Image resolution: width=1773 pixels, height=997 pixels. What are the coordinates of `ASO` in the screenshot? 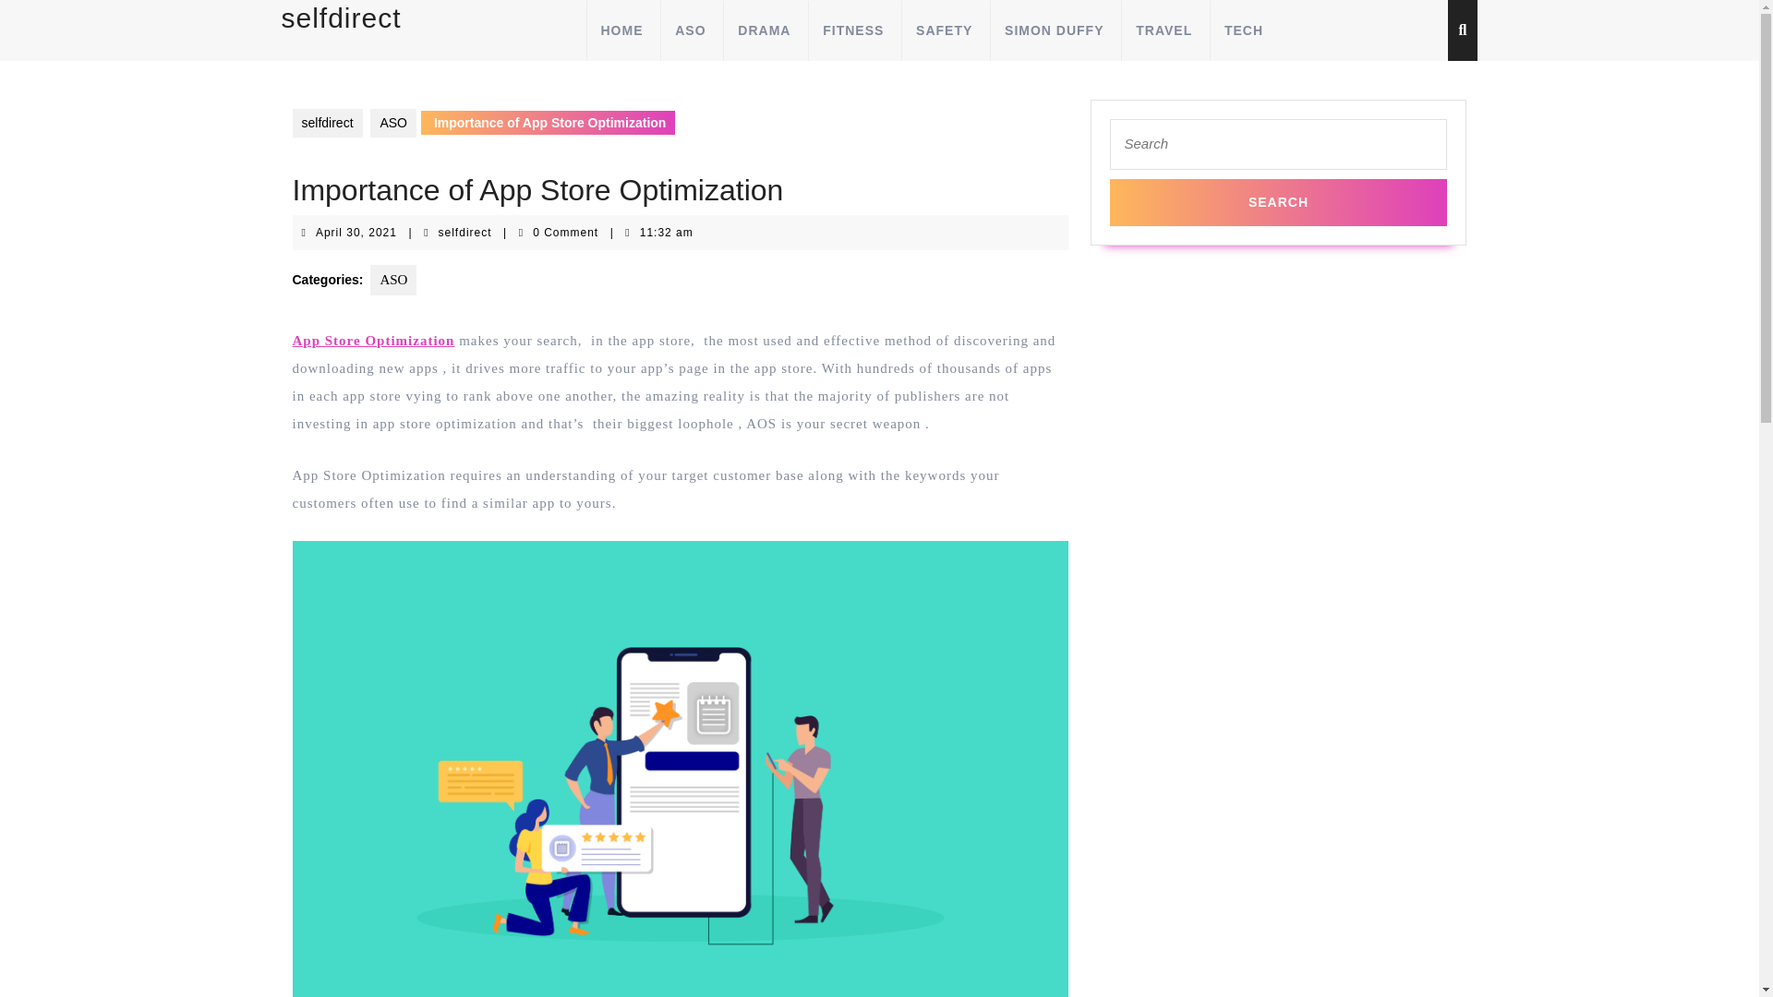 It's located at (1278, 203).